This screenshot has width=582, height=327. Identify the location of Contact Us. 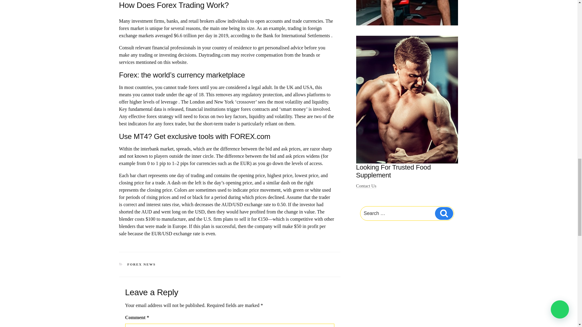
(366, 186).